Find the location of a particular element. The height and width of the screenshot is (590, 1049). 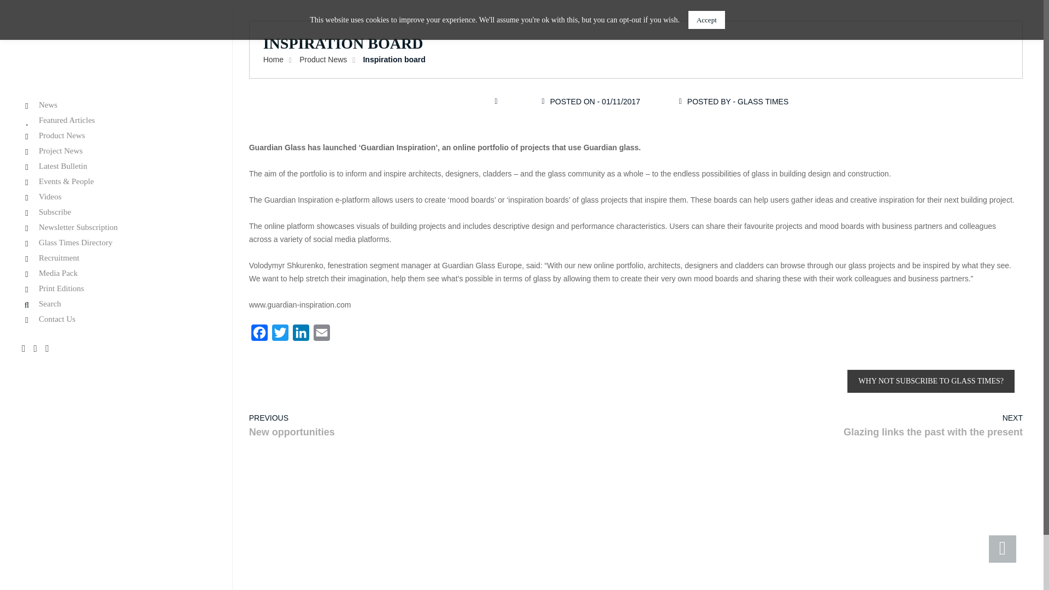

News is located at coordinates (115, 105).